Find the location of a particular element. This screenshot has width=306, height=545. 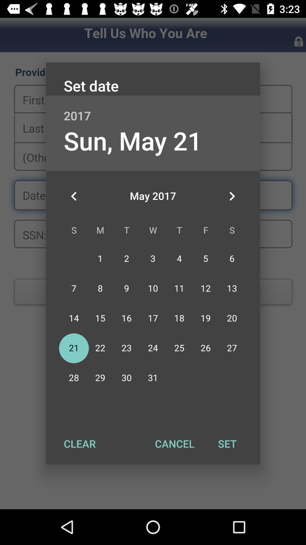

swipe to the clear button is located at coordinates (80, 444).